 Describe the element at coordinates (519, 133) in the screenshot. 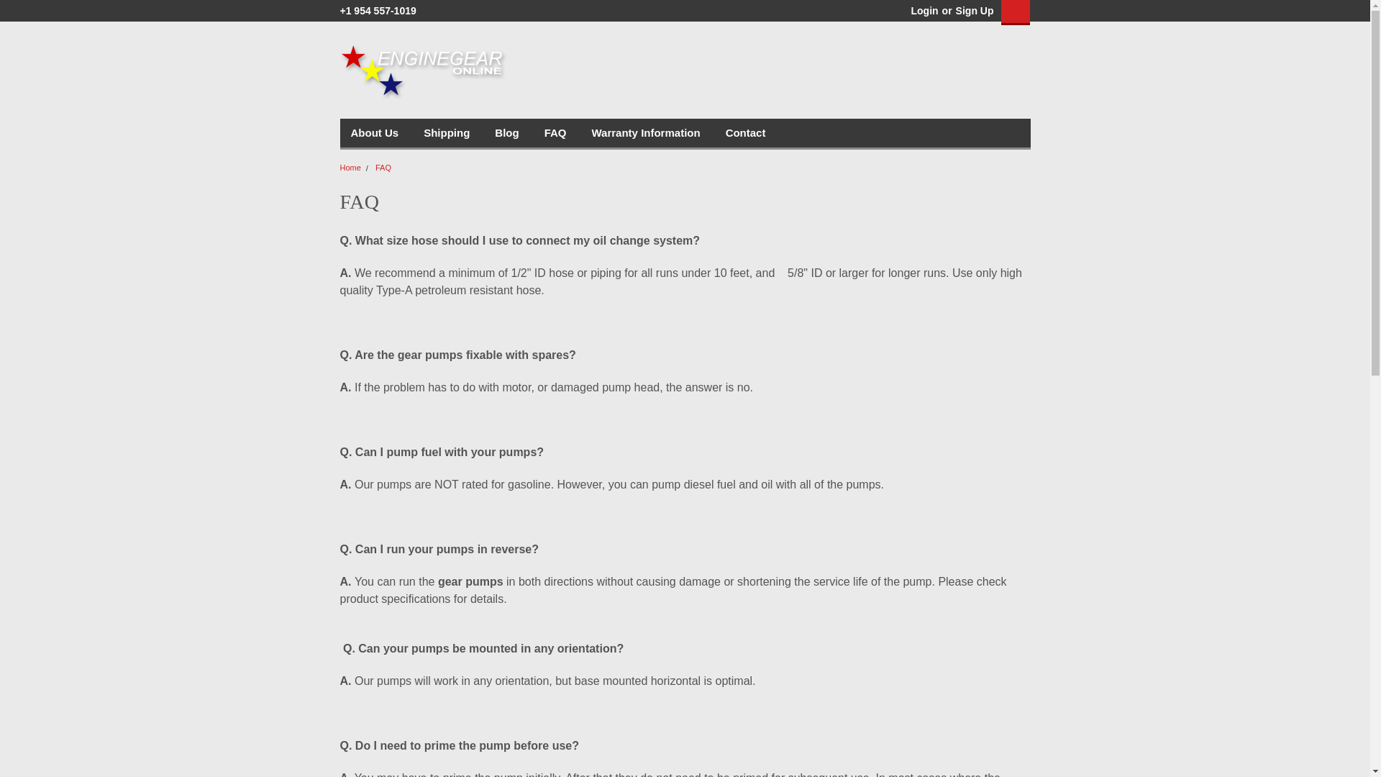

I see `Blog` at that location.